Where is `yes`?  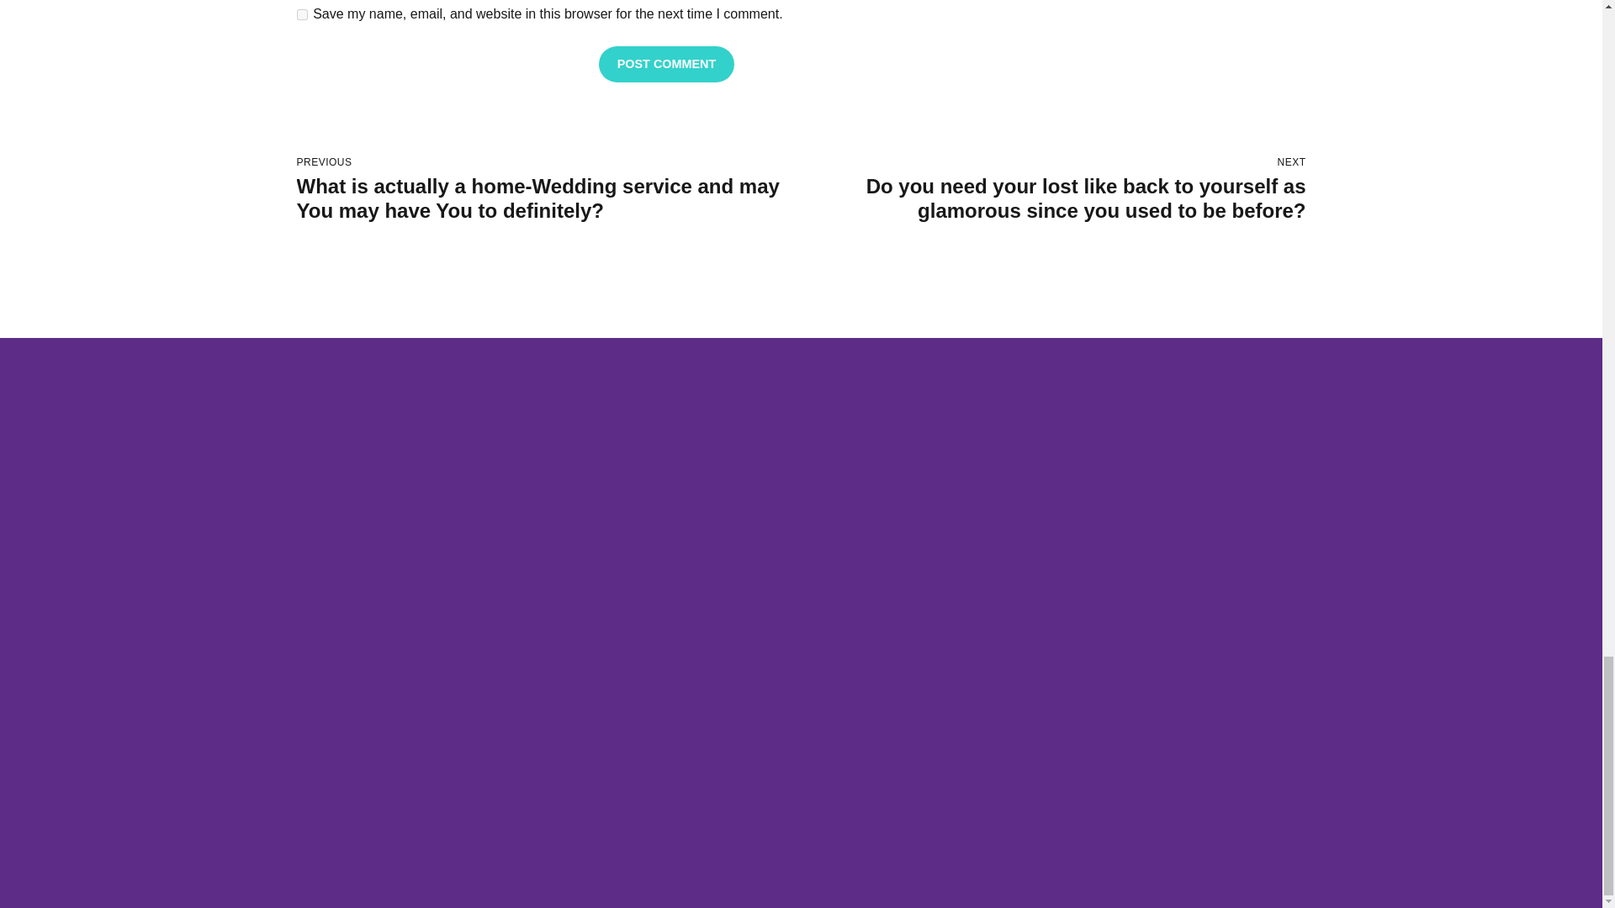 yes is located at coordinates (301, 13).